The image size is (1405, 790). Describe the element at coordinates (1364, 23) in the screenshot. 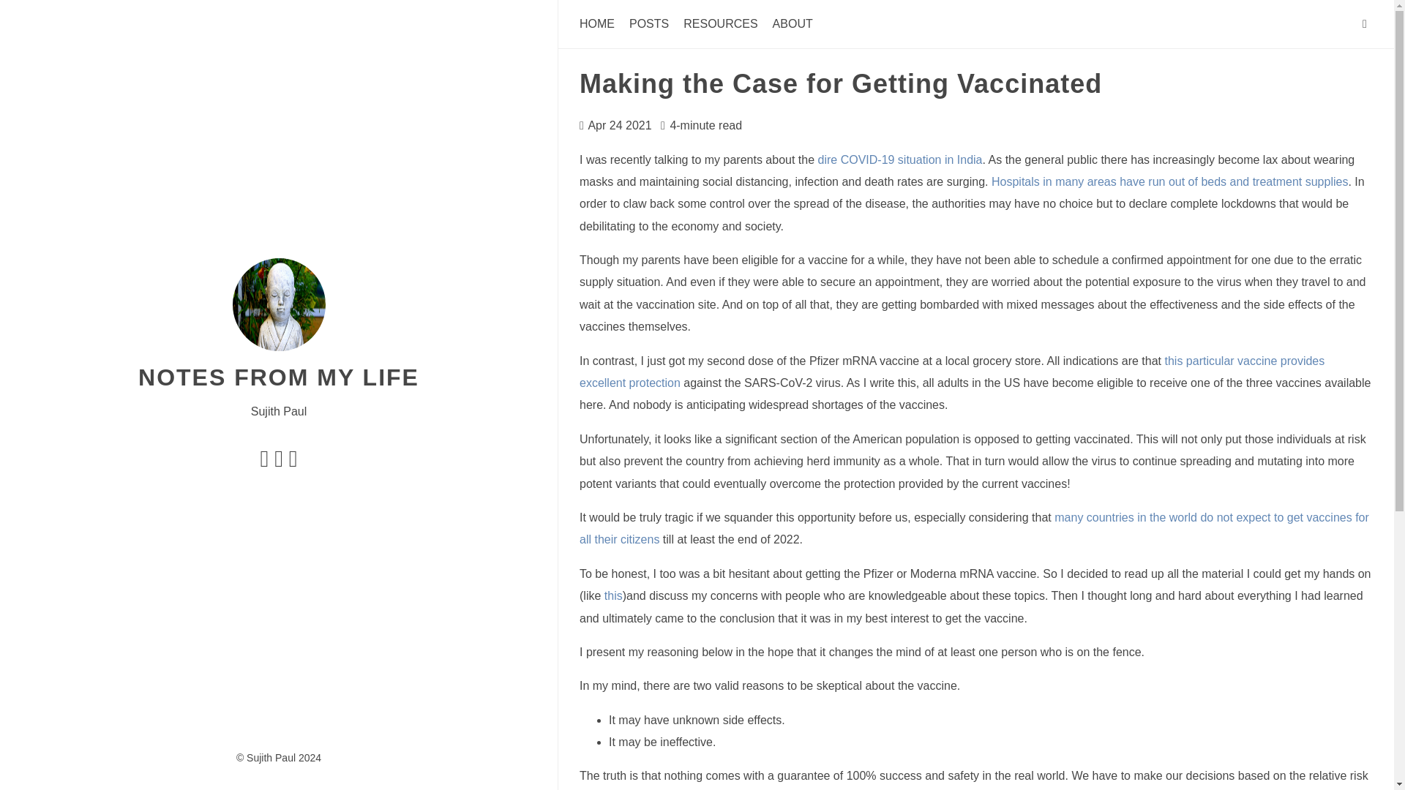

I see `Switch Theme` at that location.